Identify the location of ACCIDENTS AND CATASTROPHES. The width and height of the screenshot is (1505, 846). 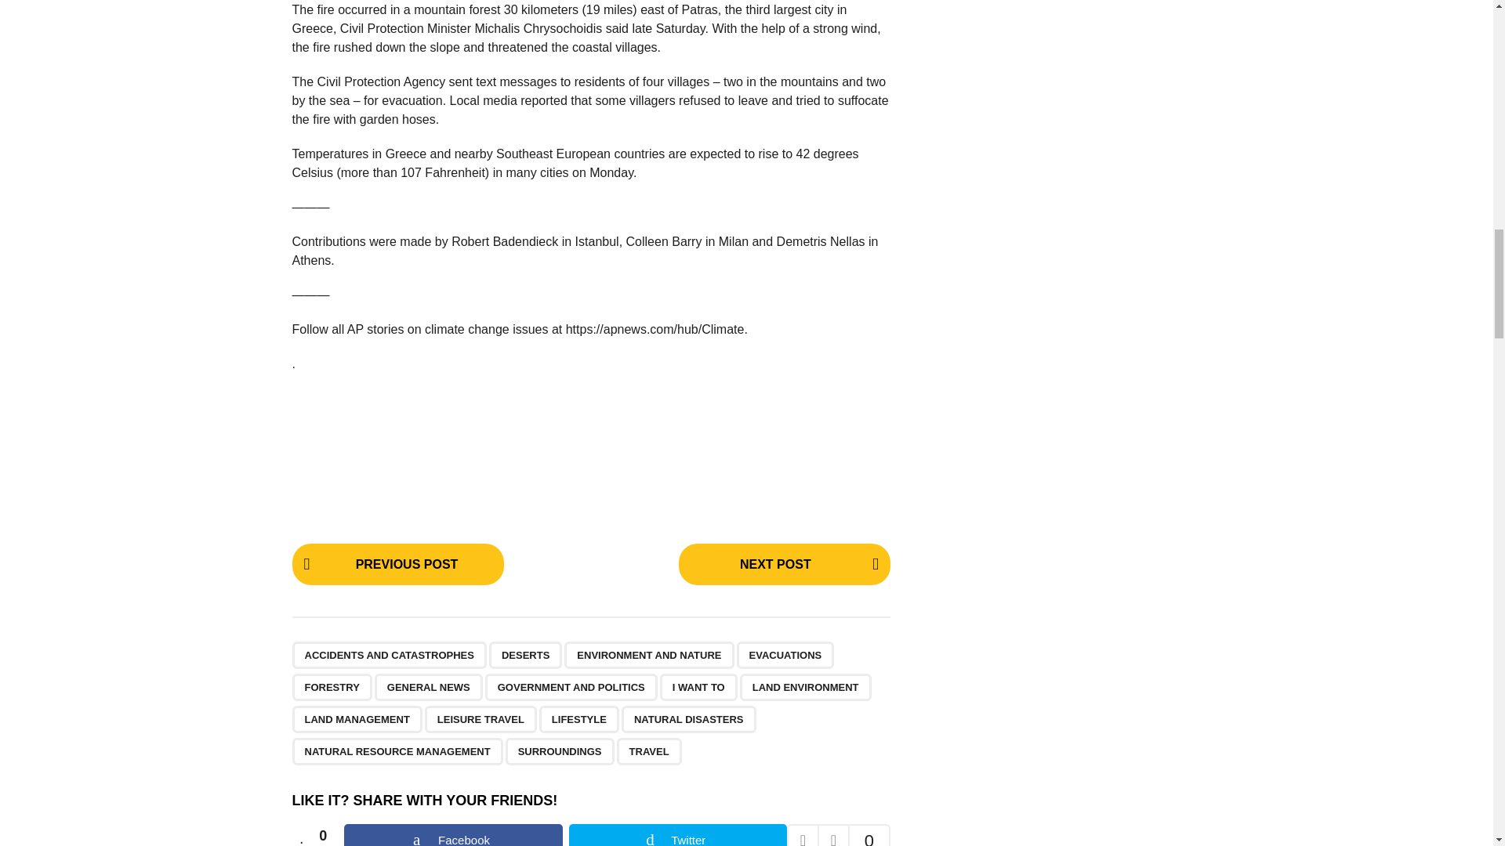
(389, 655).